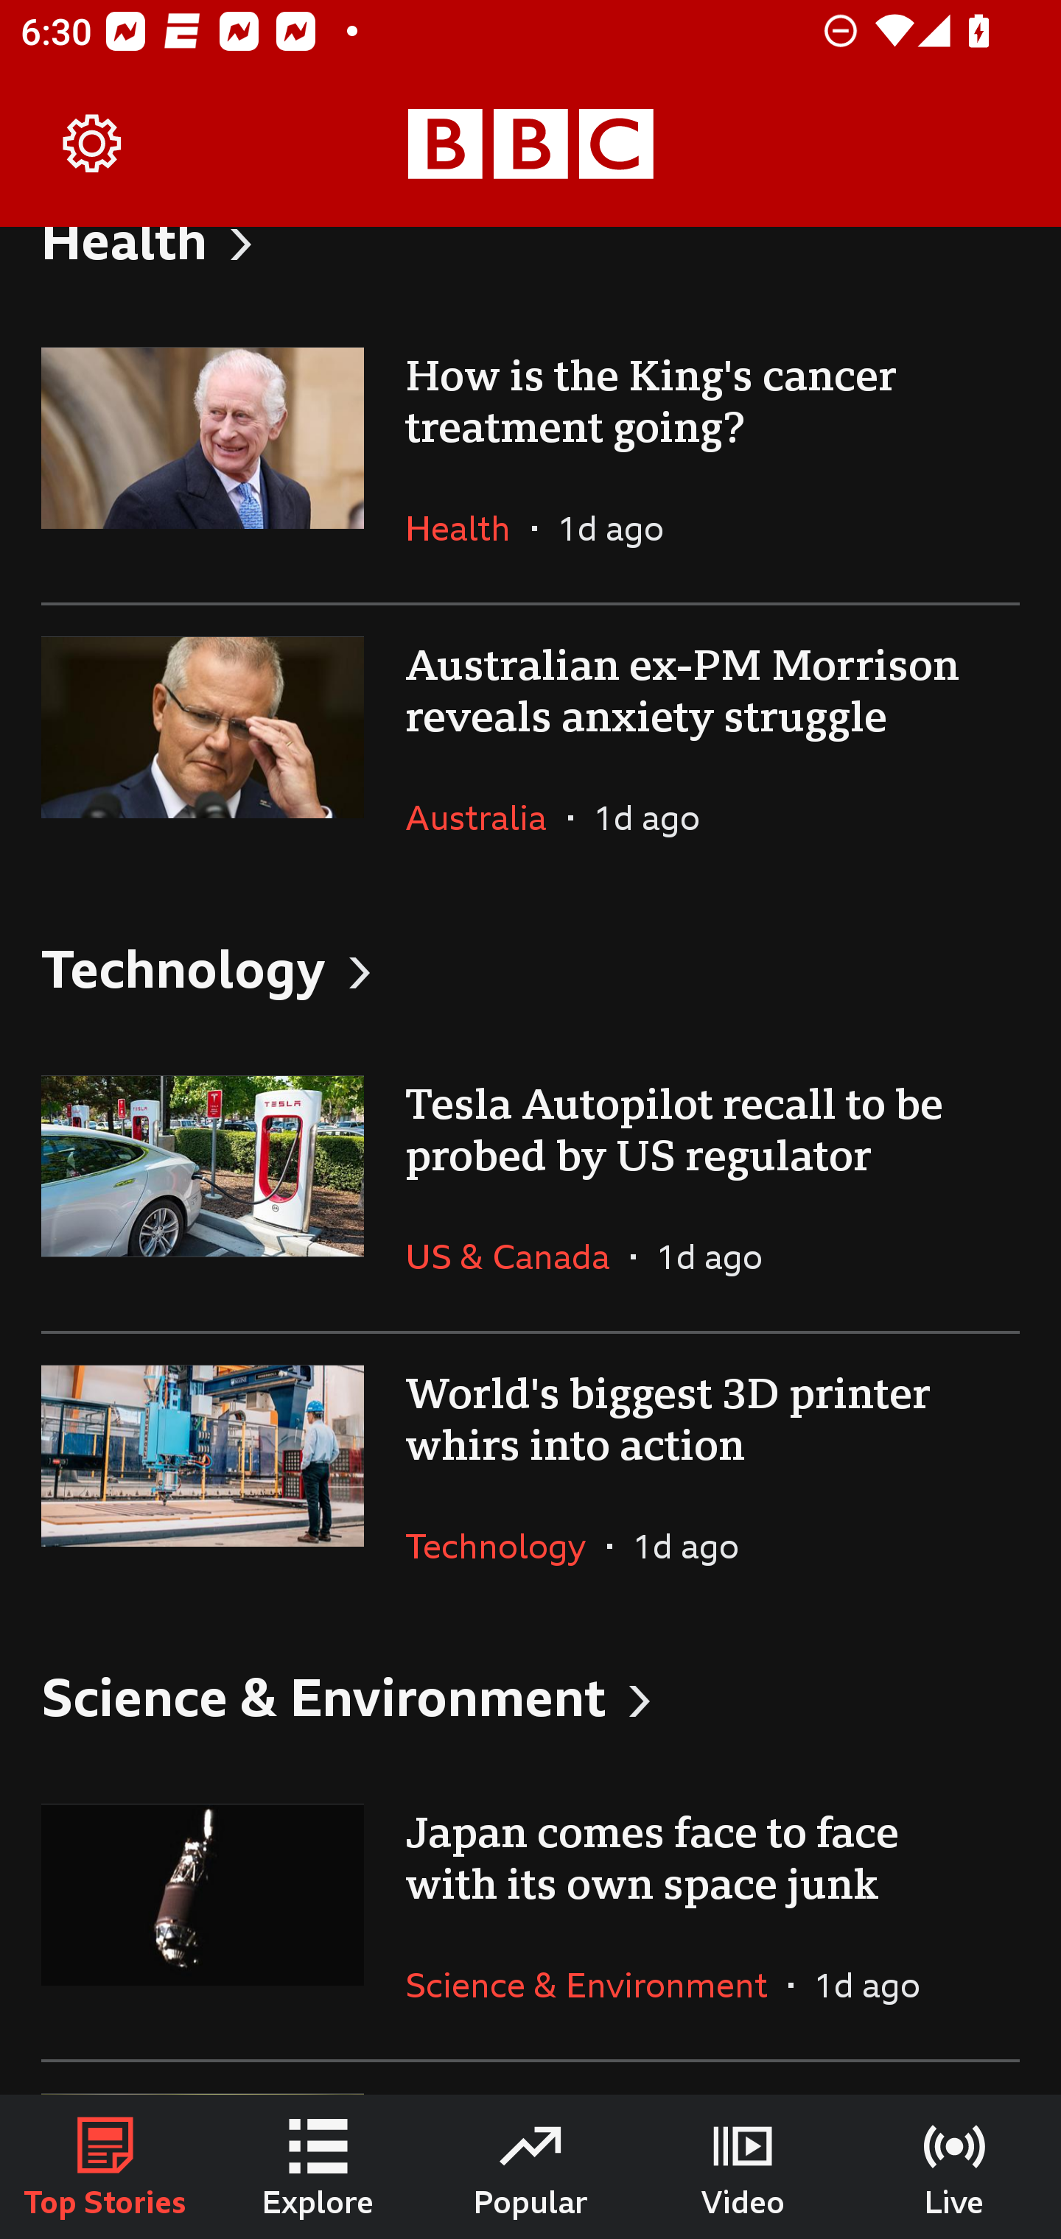  Describe the element at coordinates (93, 144) in the screenshot. I see `Settings` at that location.